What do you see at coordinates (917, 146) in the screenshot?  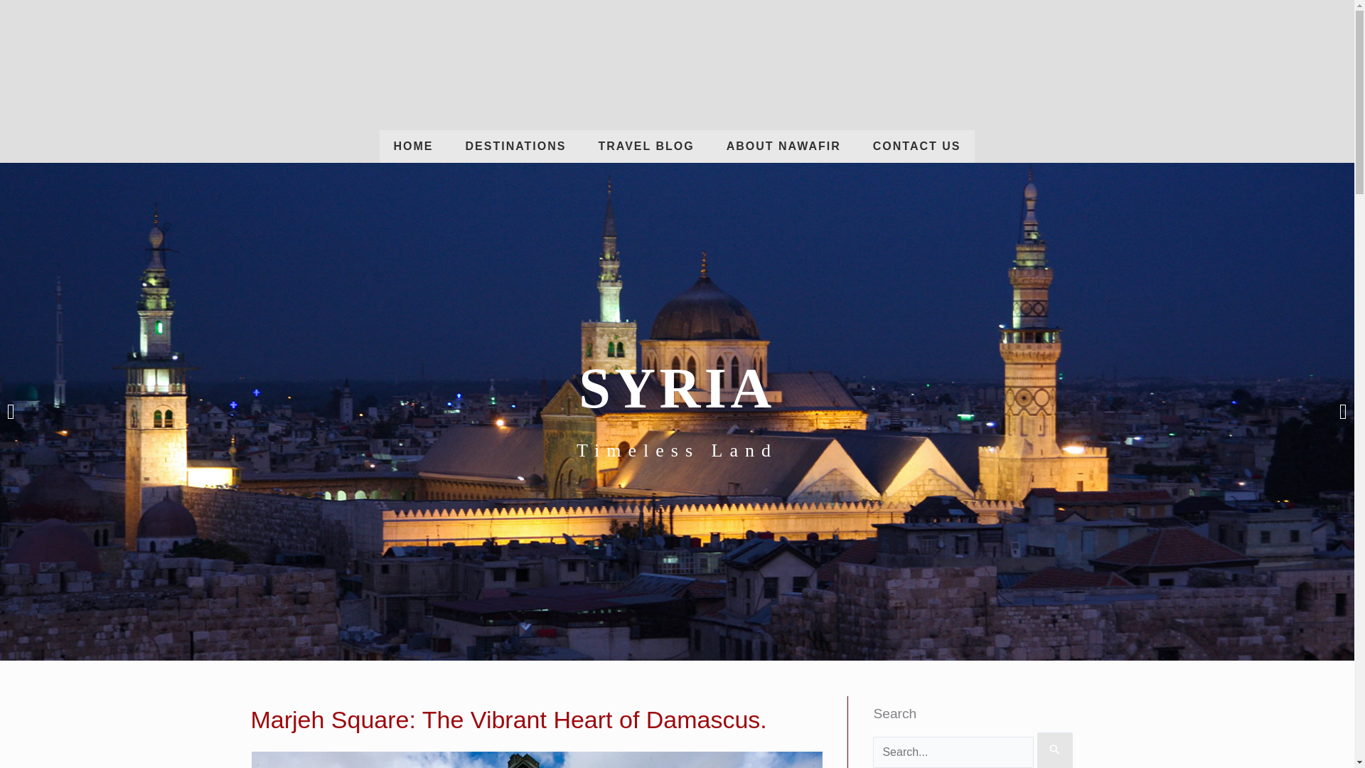 I see `CONTACT US` at bounding box center [917, 146].